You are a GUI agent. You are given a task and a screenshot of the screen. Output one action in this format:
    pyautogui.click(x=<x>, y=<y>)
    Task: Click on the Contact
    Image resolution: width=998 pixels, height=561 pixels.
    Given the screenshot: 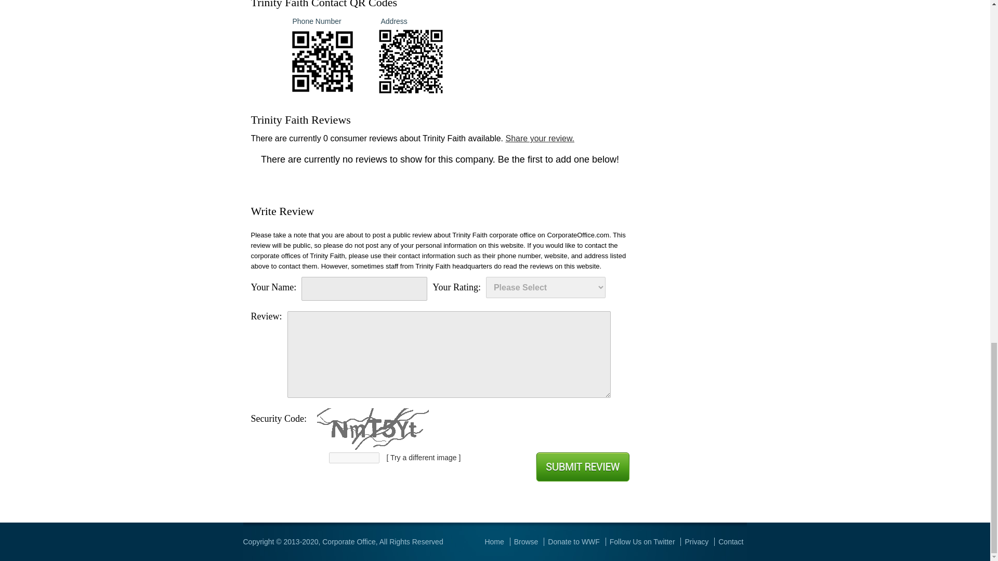 What is the action you would take?
    pyautogui.click(x=731, y=541)
    